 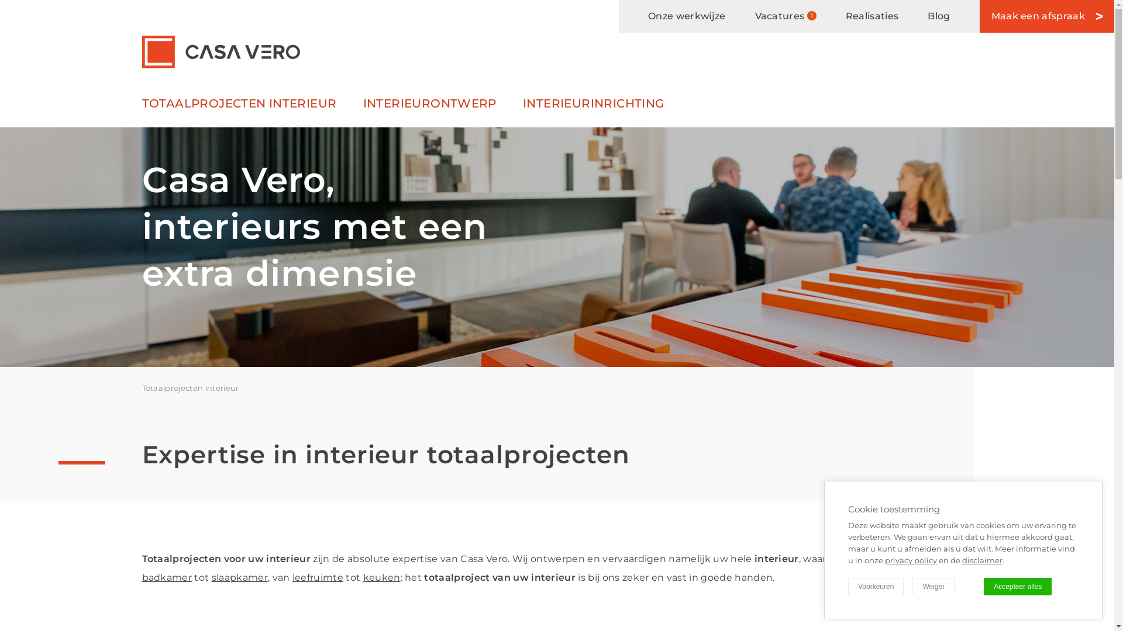 I want to click on Blog, so click(x=939, y=16).